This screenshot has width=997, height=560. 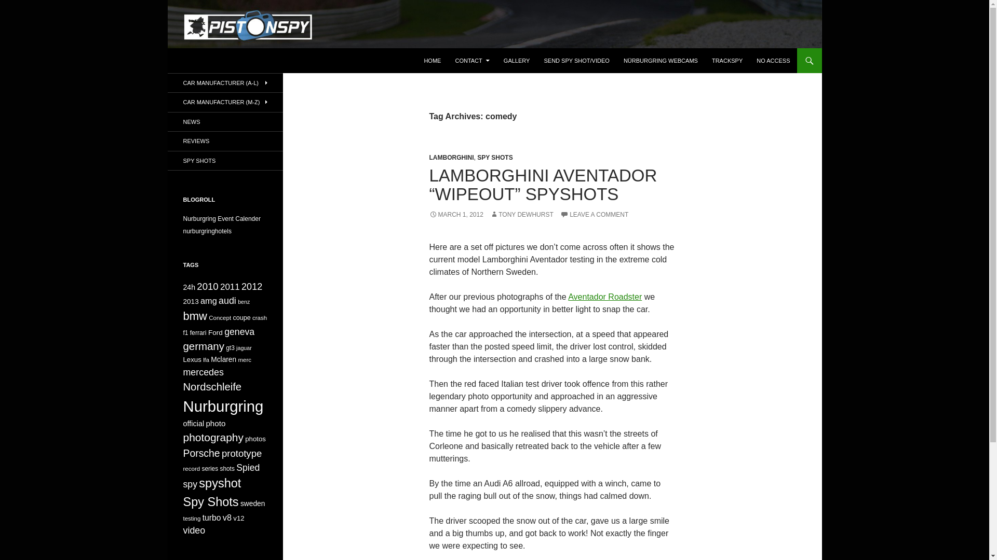 I want to click on CONTACT, so click(x=472, y=60).